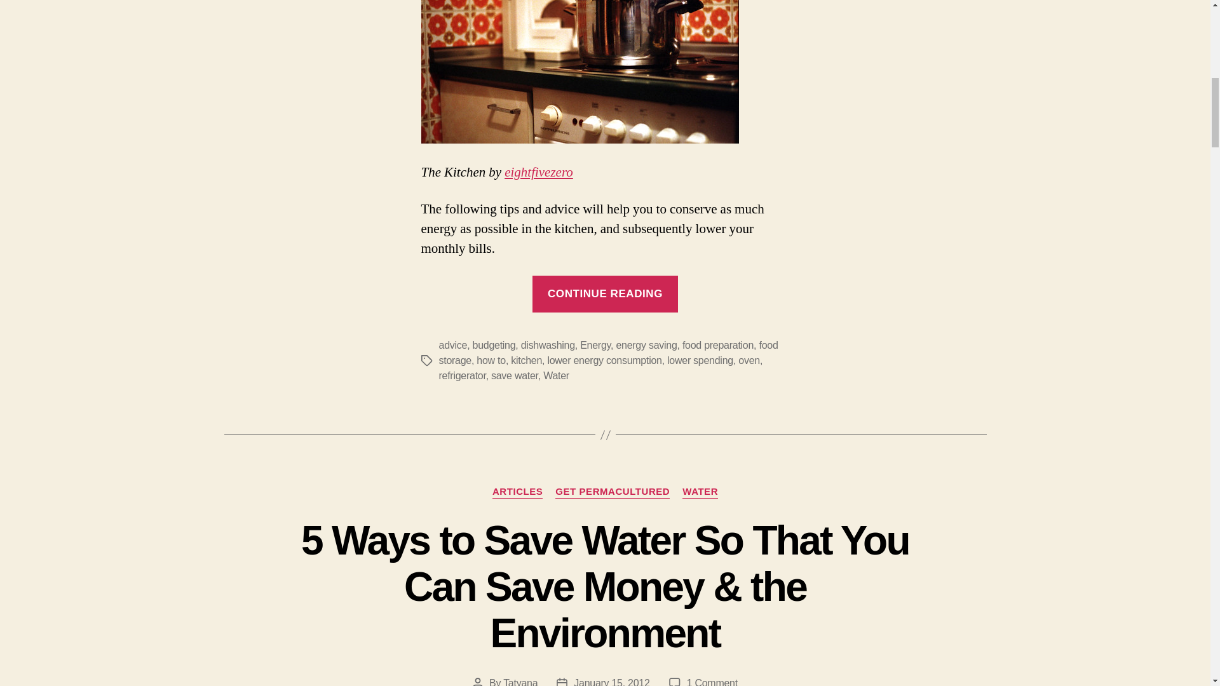 This screenshot has height=686, width=1220. Describe the element at coordinates (452, 344) in the screenshot. I see `advice` at that location.